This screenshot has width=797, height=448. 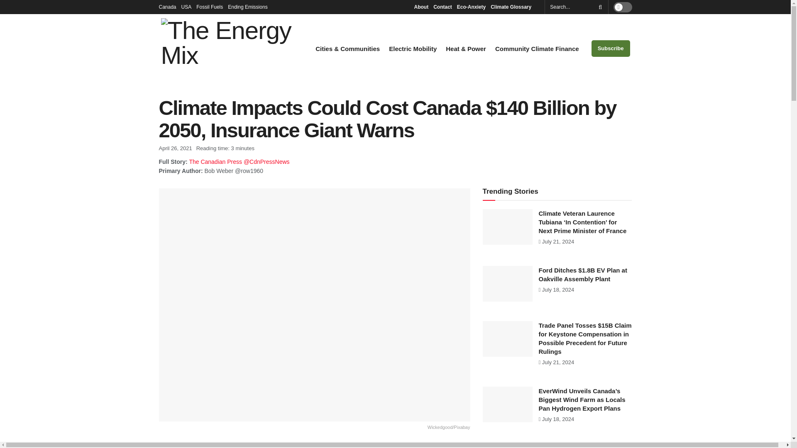 I want to click on Contact, so click(x=443, y=7).